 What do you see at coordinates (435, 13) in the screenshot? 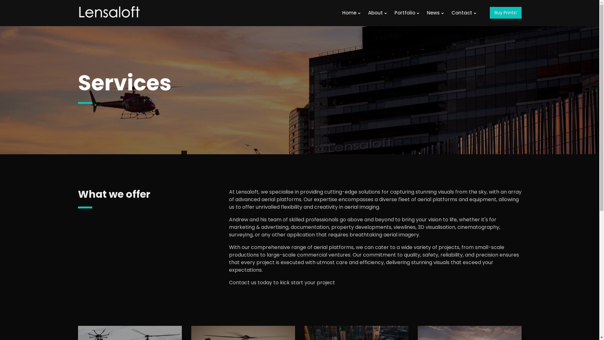
I see `News` at bounding box center [435, 13].